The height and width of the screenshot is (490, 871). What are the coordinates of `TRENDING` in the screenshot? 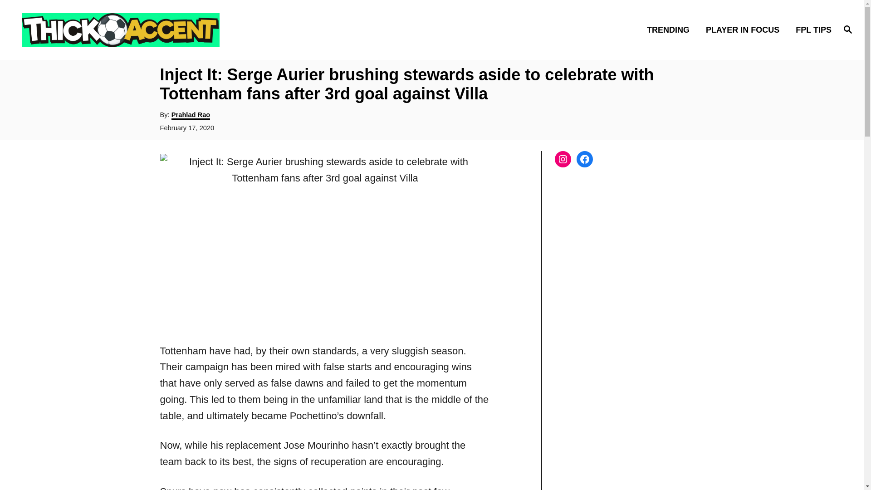 It's located at (670, 29).